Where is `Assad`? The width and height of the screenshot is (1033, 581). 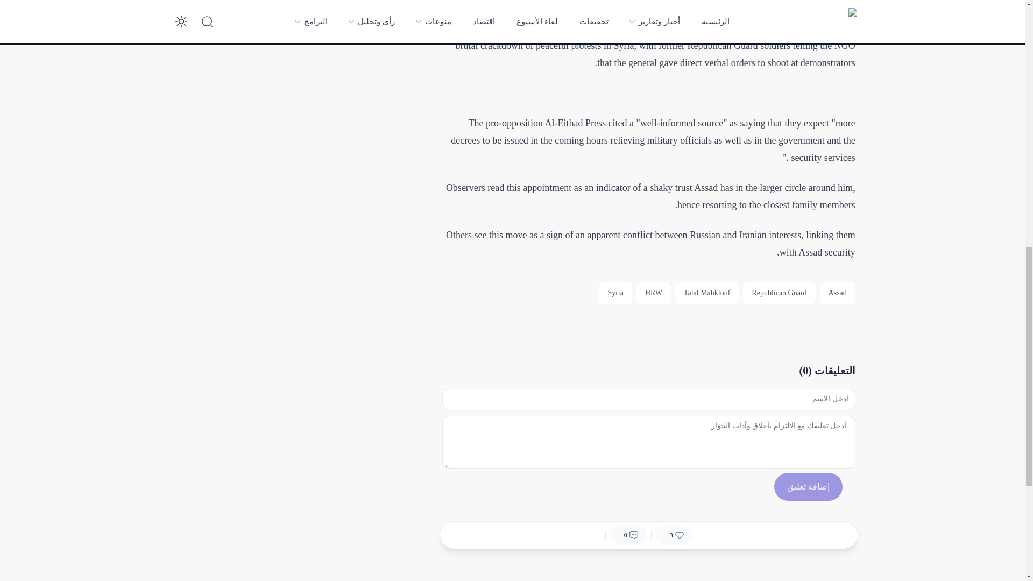 Assad is located at coordinates (837, 293).